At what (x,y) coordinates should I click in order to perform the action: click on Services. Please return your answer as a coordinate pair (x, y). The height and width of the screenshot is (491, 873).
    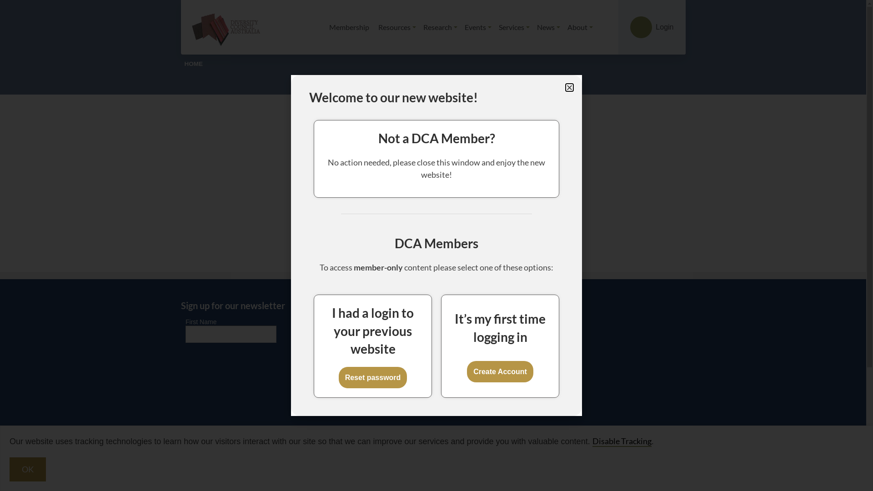
    Looking at the image, I should click on (514, 27).